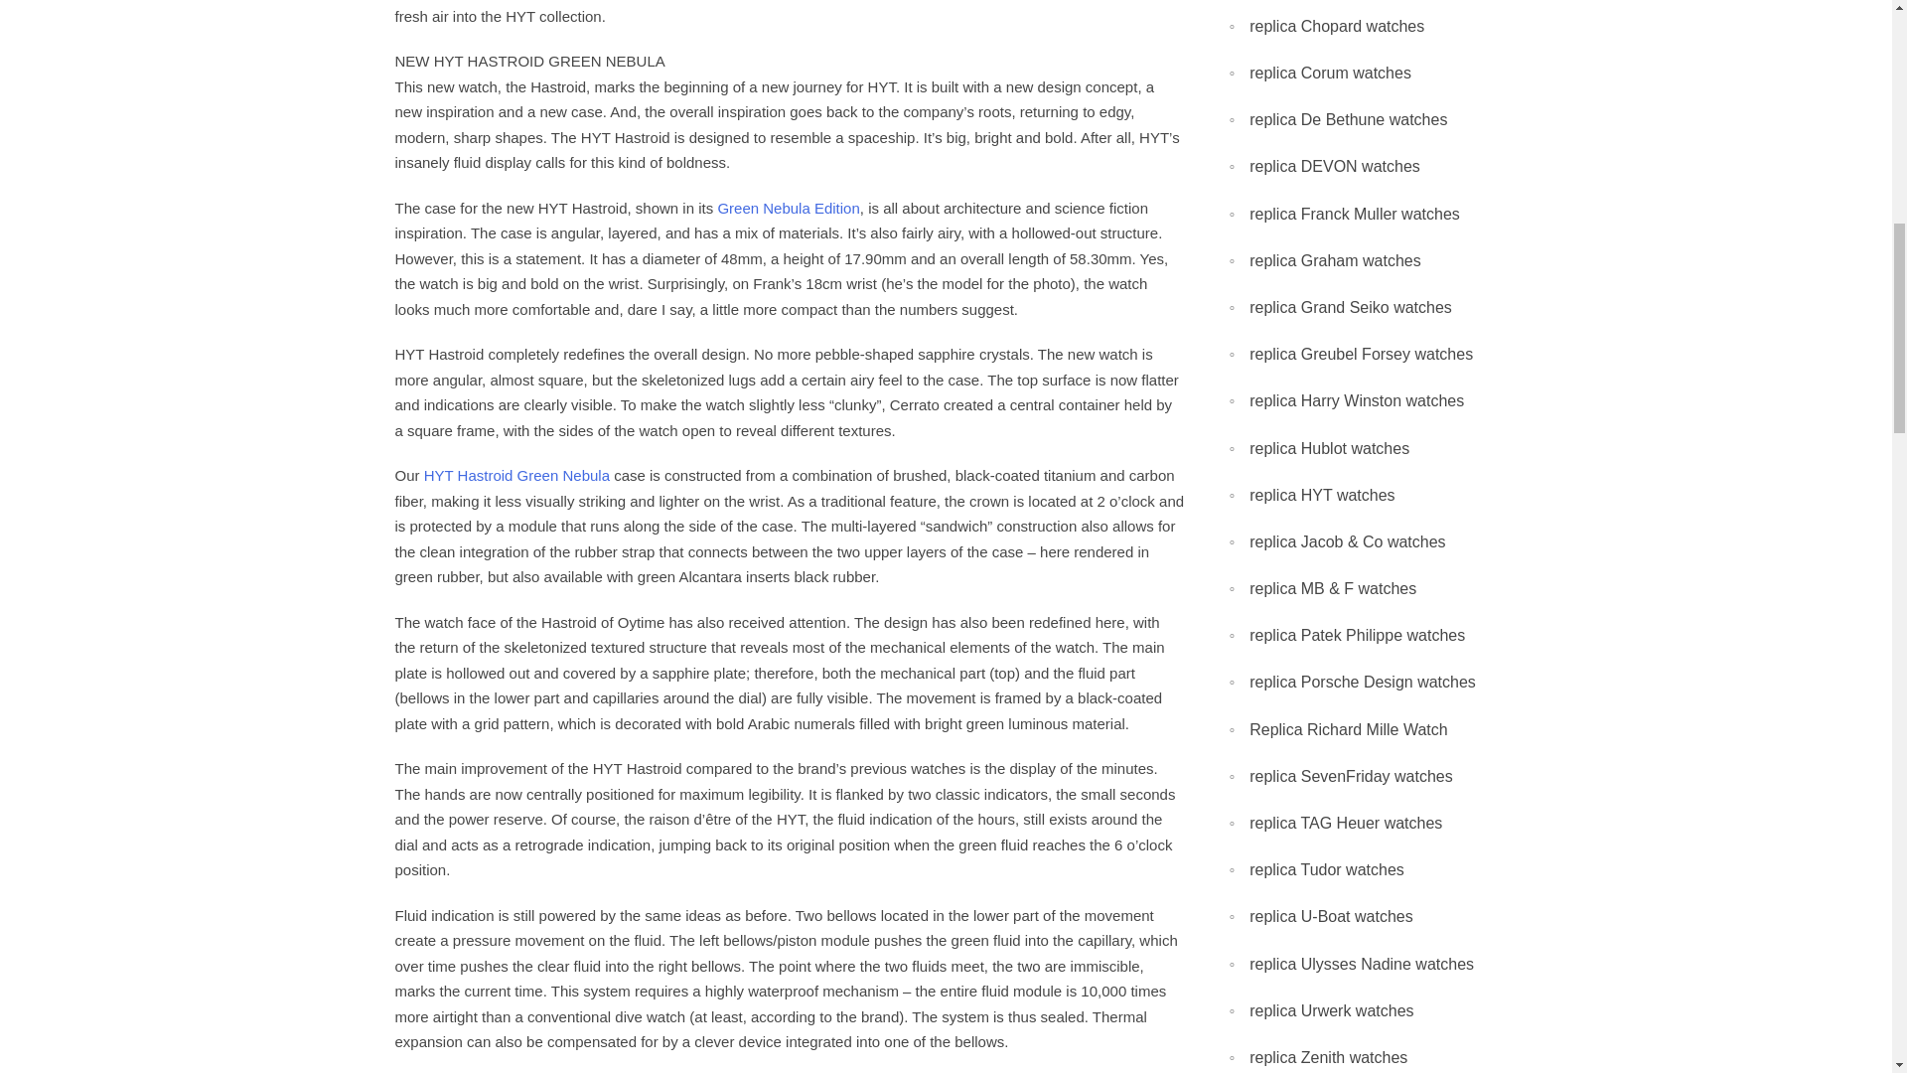  I want to click on HYT Hastroid Green Nebula, so click(516, 475).